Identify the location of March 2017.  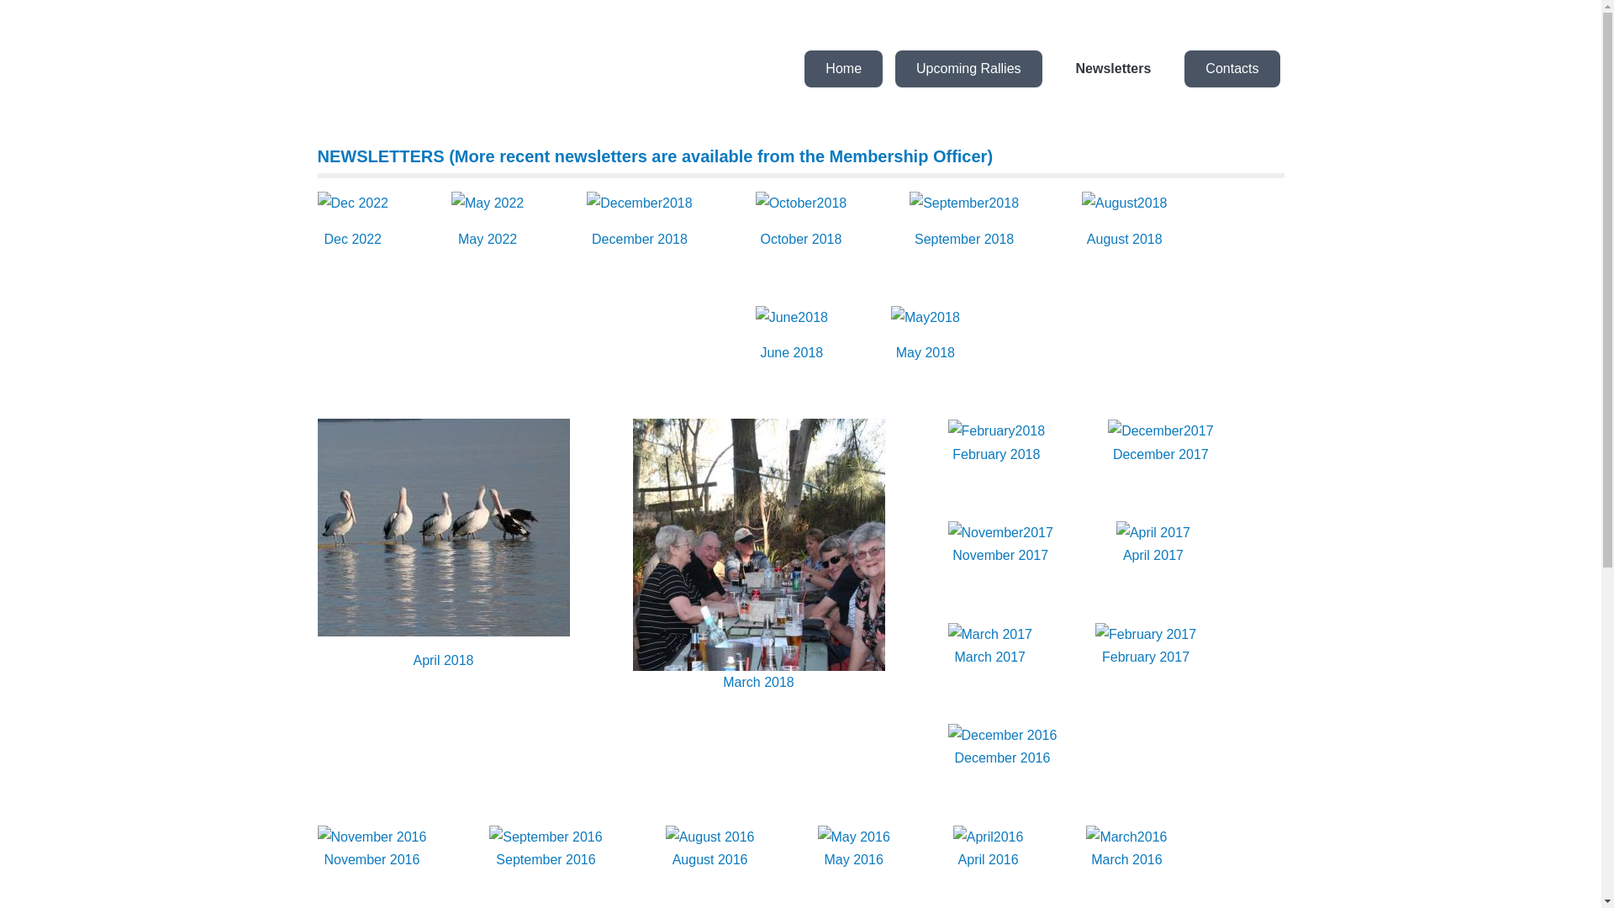
(990, 657).